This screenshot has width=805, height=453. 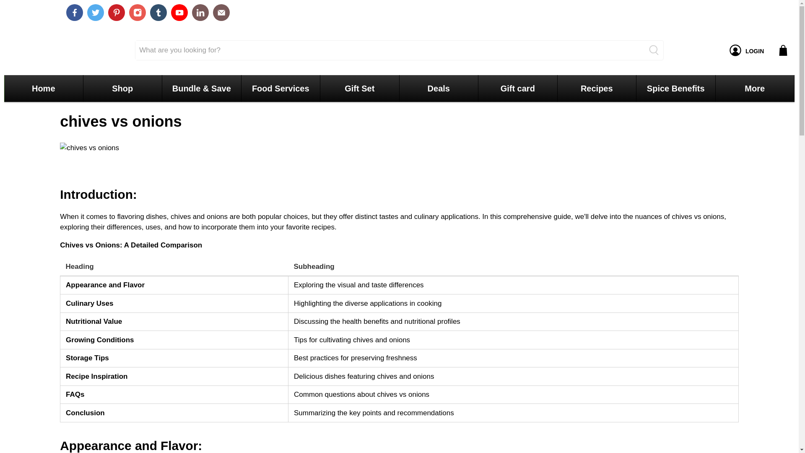 I want to click on Gift card, so click(x=517, y=89).